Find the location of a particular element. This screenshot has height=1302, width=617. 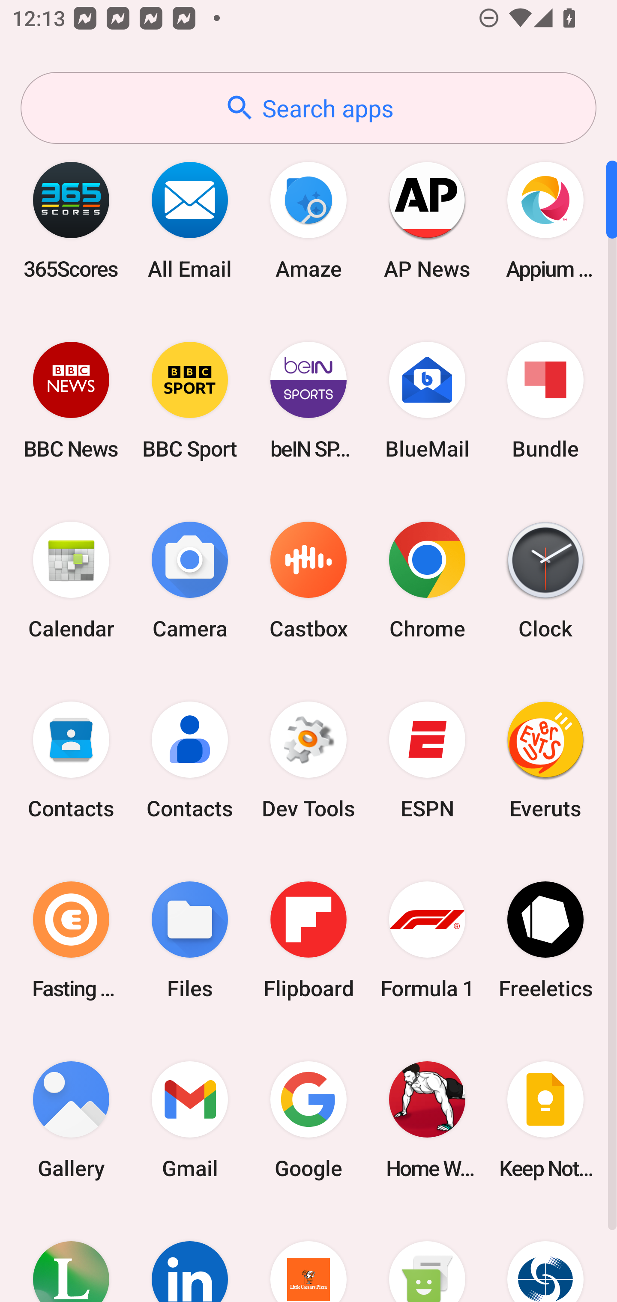

AP News is located at coordinates (427, 220).